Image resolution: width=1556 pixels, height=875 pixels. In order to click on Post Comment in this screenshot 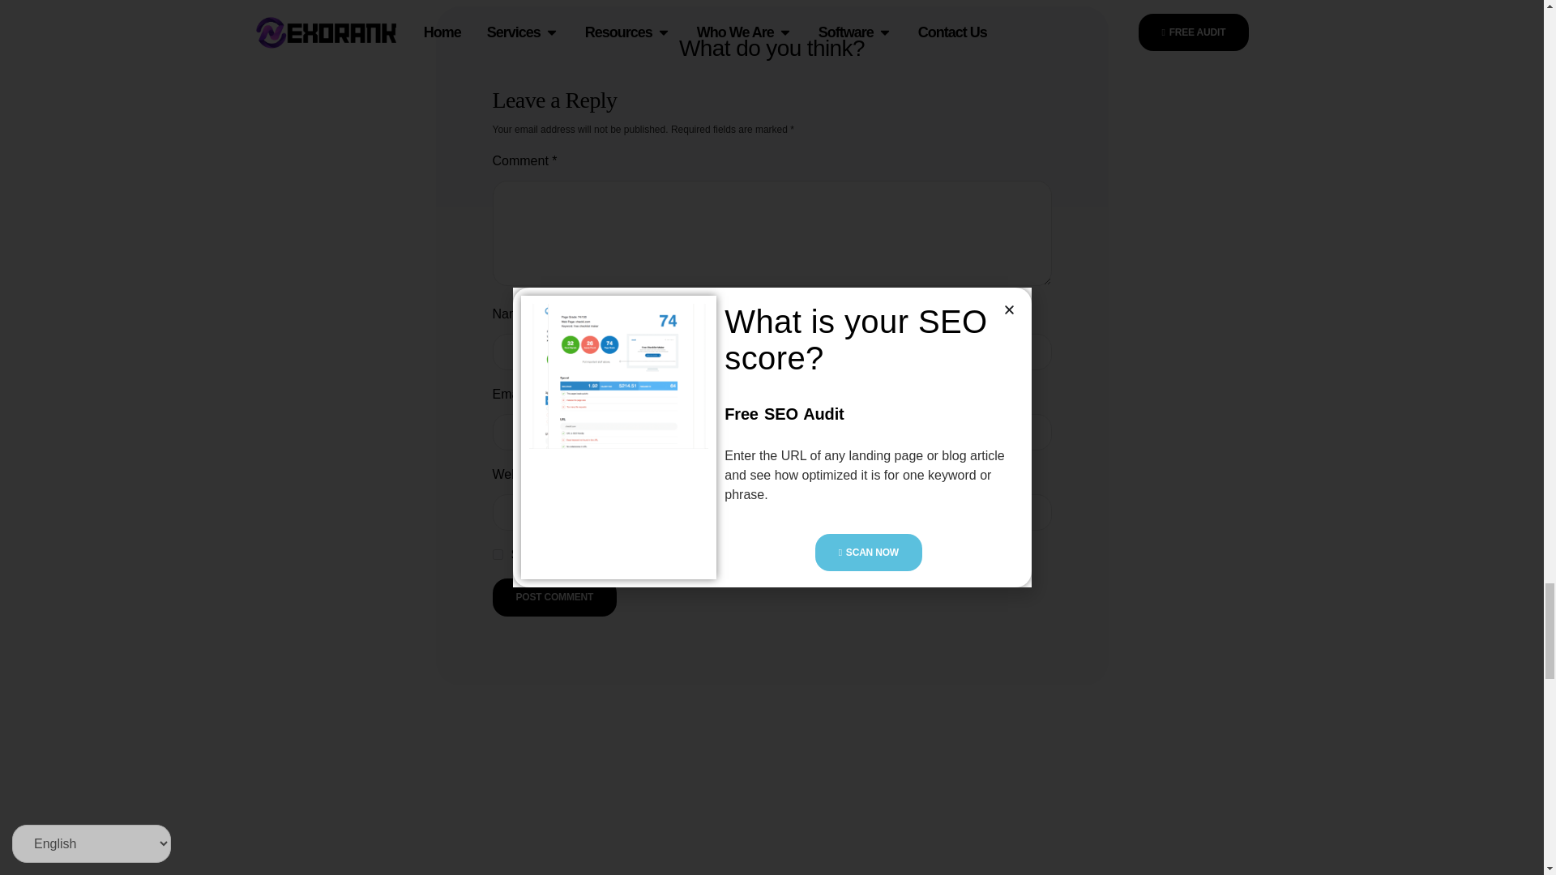, I will do `click(555, 596)`.